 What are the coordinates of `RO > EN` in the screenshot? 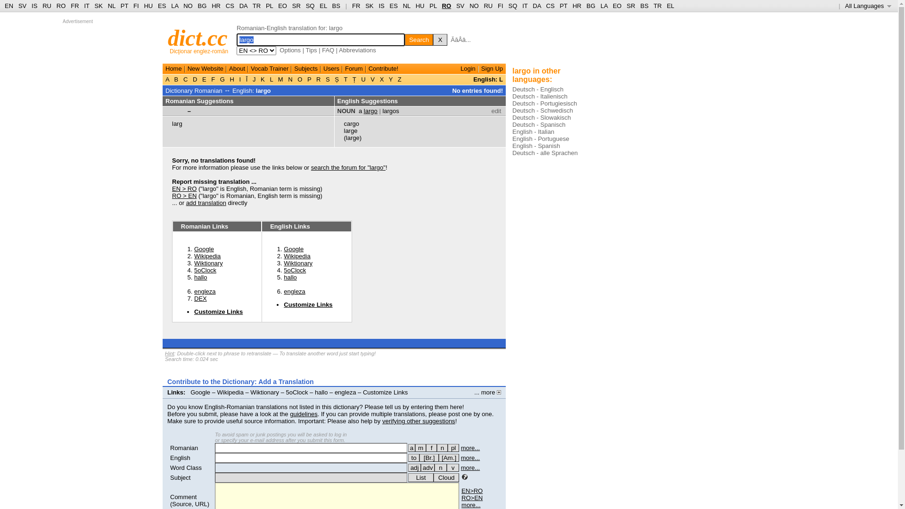 It's located at (184, 196).